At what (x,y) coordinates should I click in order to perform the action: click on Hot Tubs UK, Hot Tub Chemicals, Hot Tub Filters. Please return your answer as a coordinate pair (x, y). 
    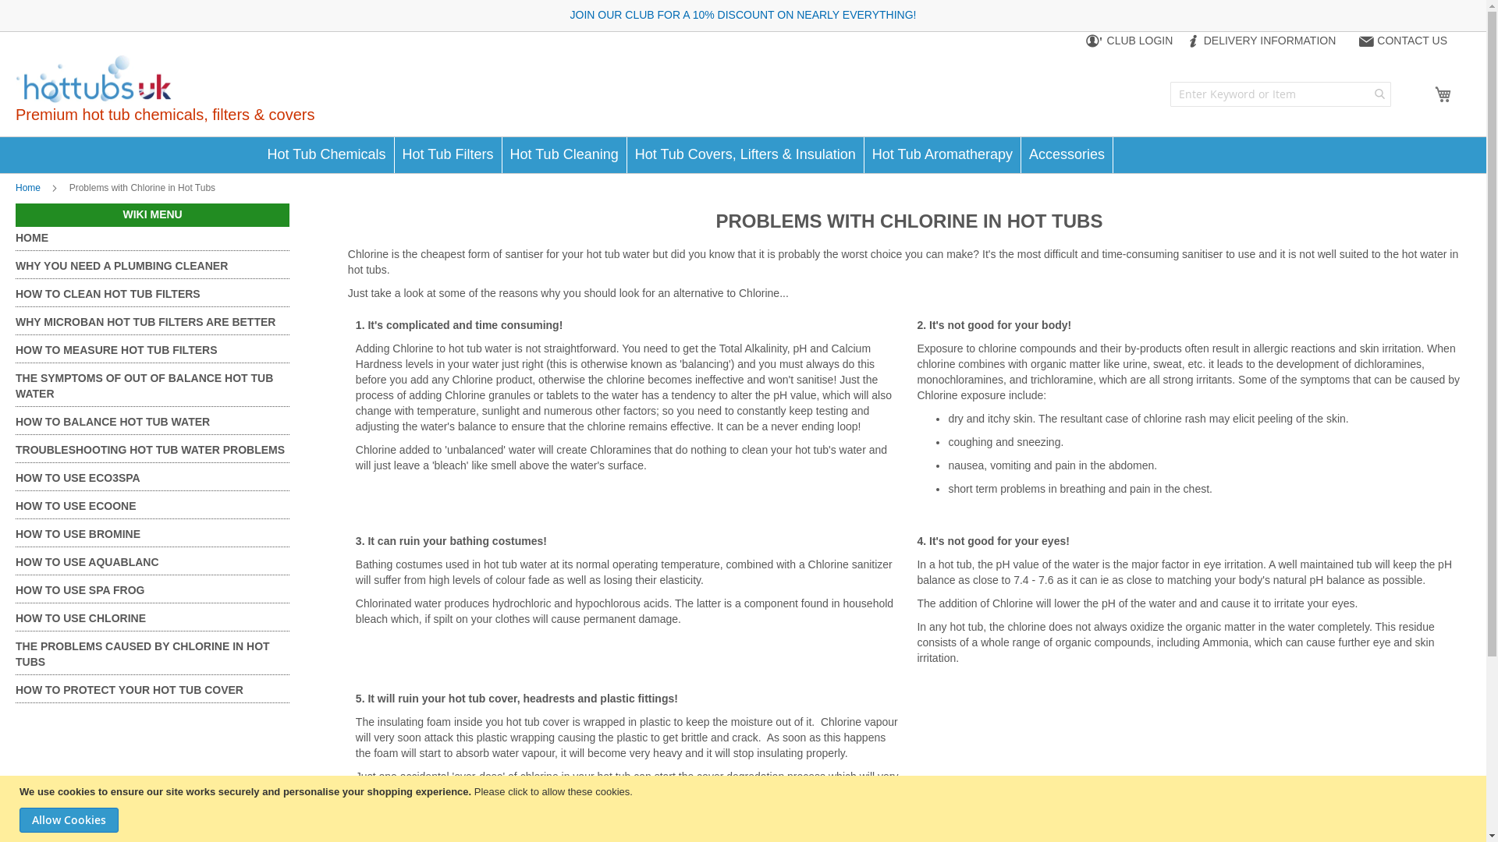
    Looking at the image, I should click on (94, 80).